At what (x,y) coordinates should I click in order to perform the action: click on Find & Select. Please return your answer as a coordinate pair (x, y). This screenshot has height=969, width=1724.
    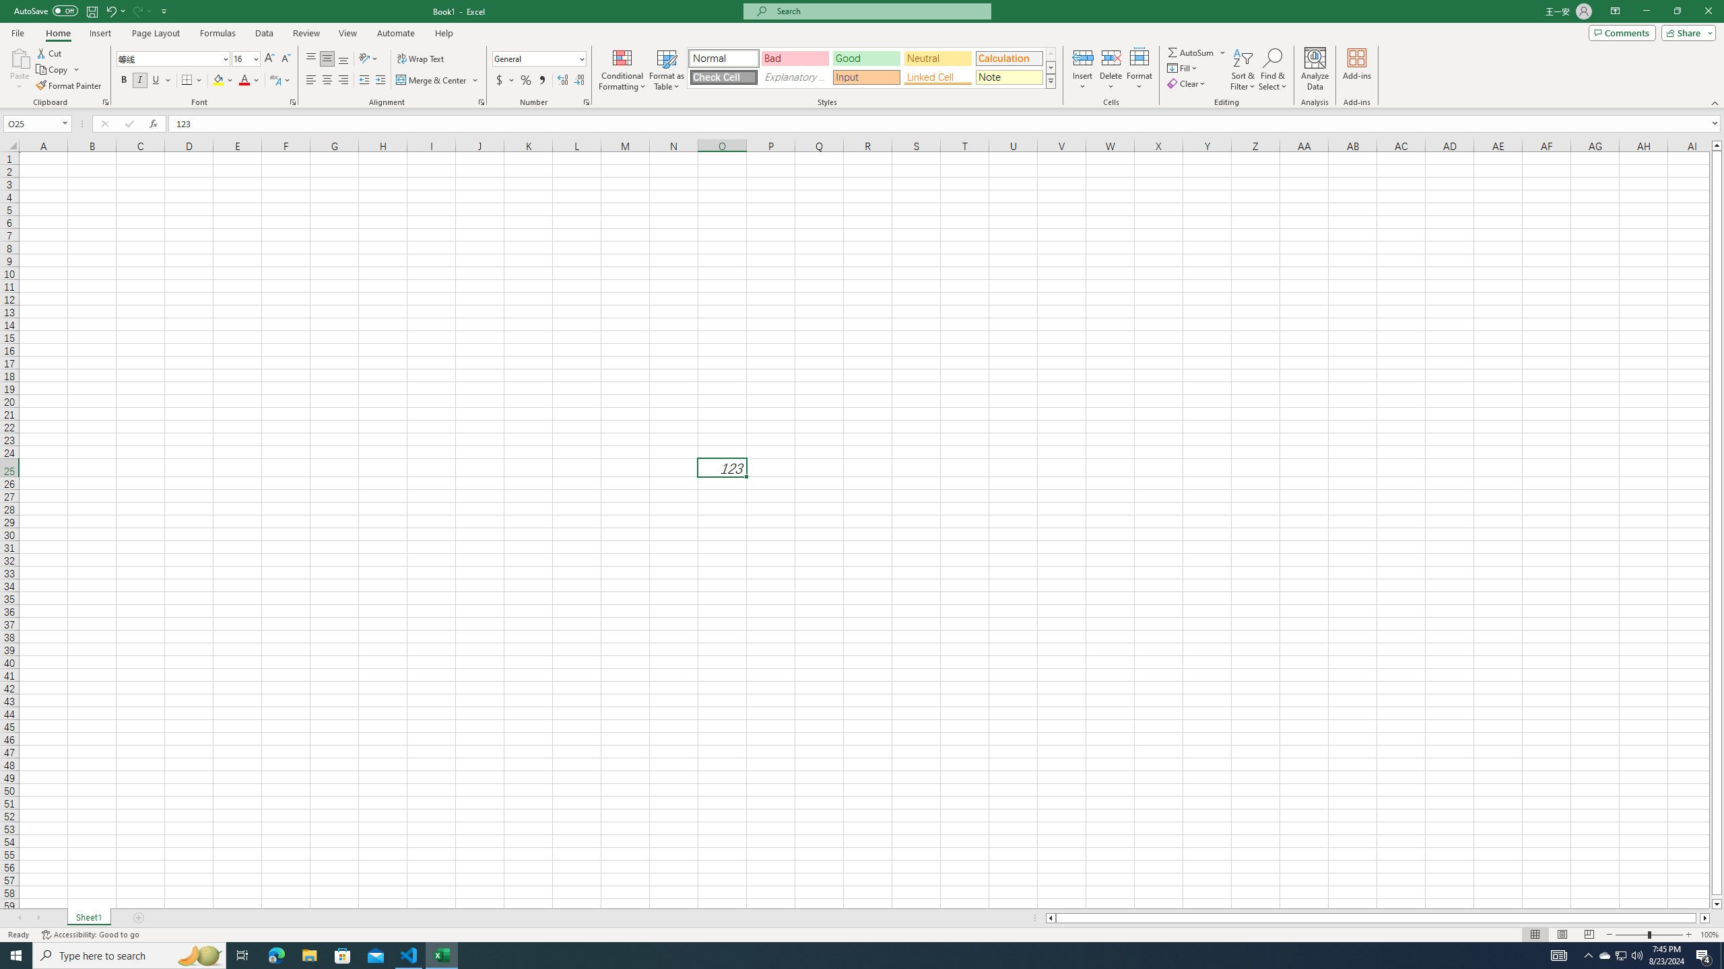
    Looking at the image, I should click on (1273, 69).